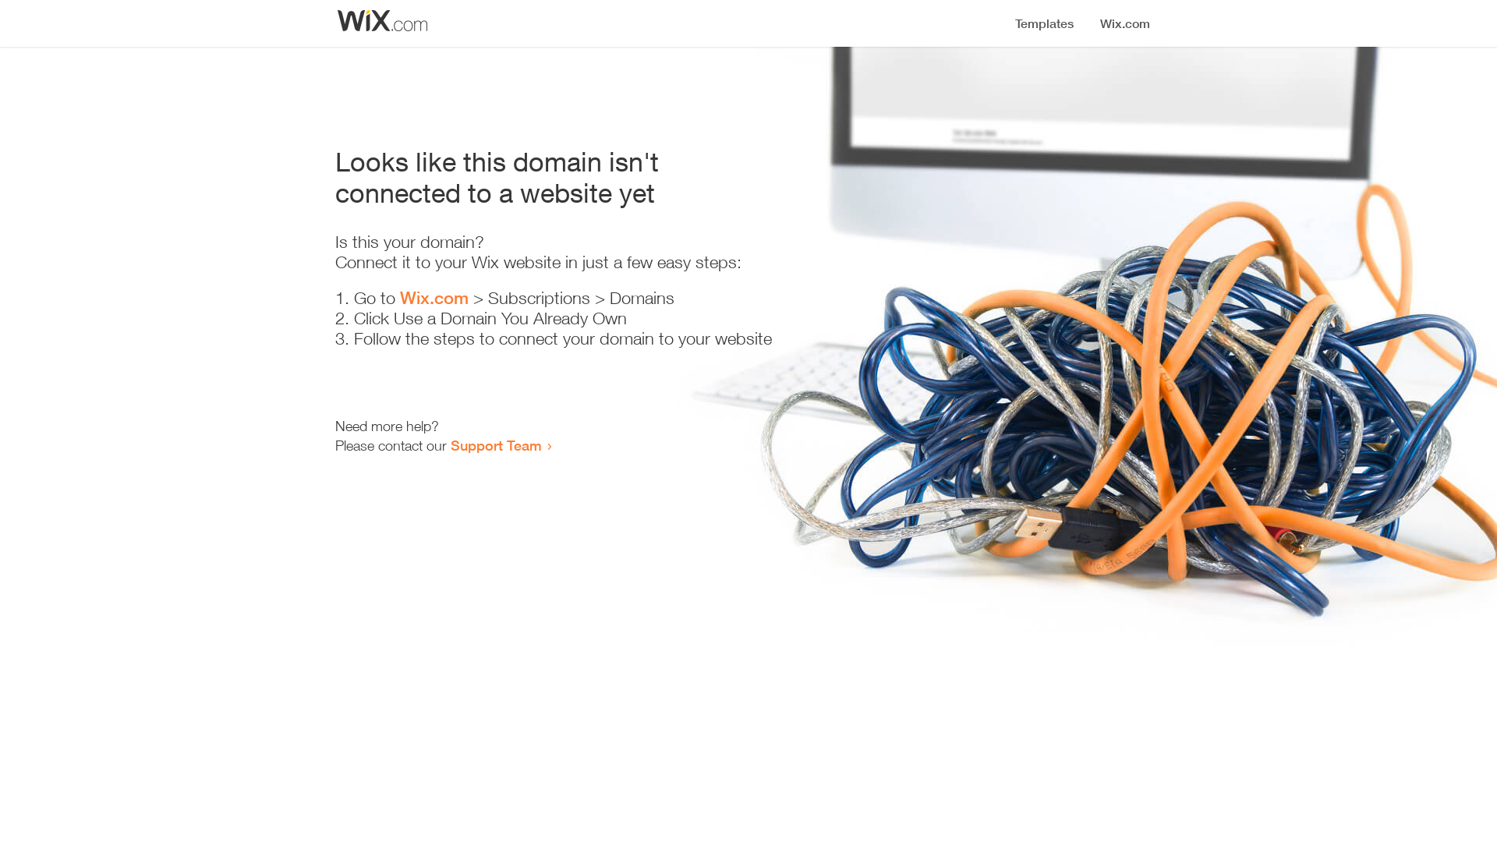 This screenshot has width=1497, height=842. I want to click on Support Team, so click(496, 445).